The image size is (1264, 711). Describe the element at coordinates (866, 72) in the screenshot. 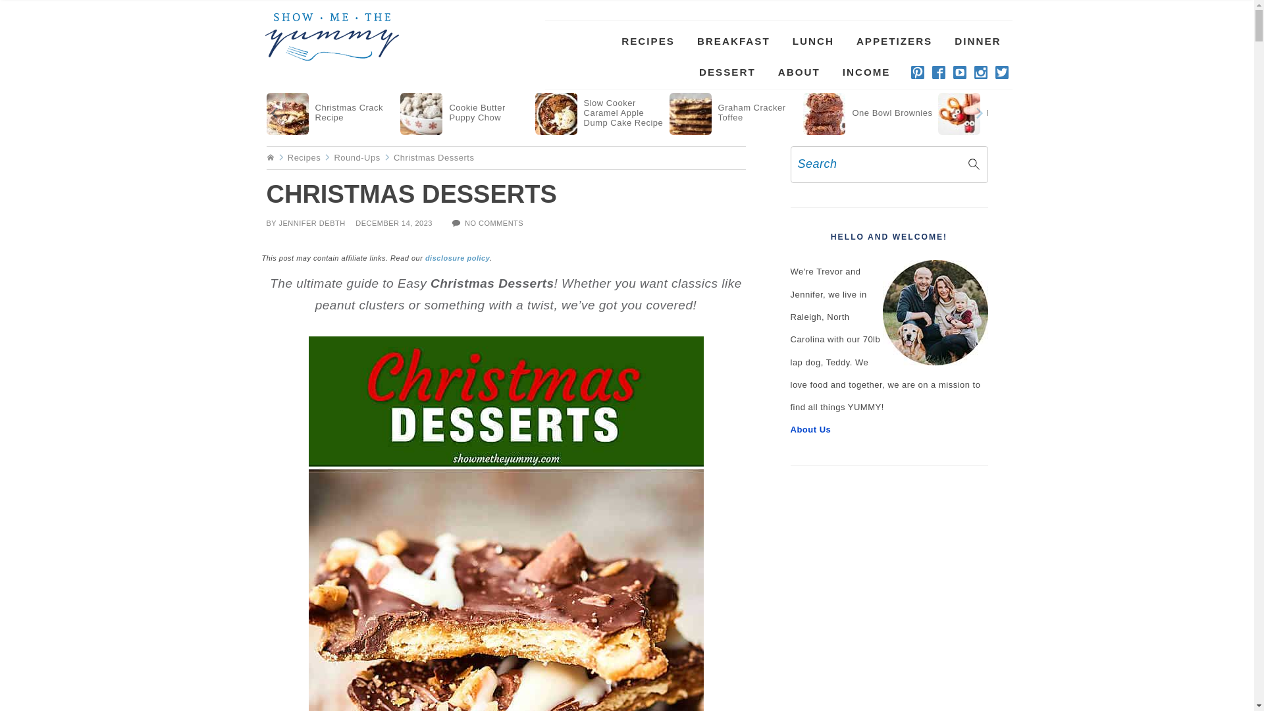

I see `INCOME` at that location.